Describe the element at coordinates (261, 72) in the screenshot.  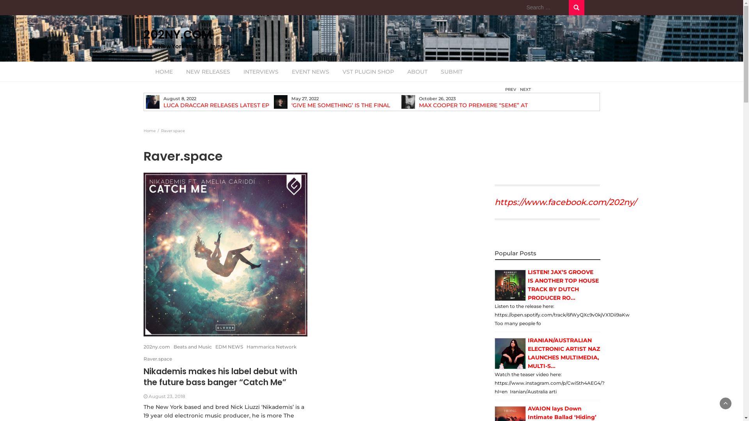
I see `INTERVIEWS` at that location.